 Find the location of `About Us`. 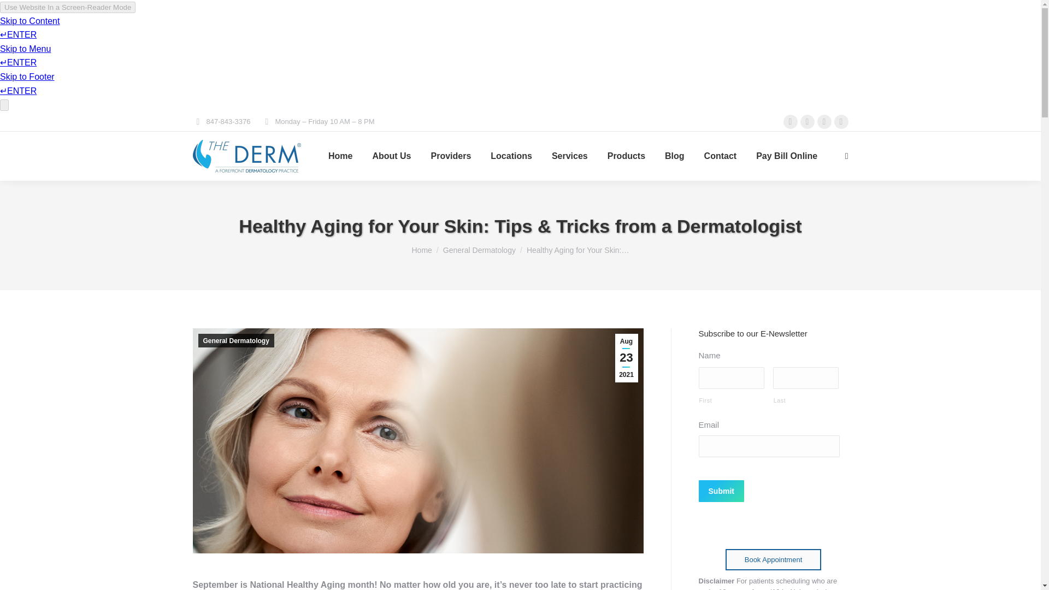

About Us is located at coordinates (391, 156).